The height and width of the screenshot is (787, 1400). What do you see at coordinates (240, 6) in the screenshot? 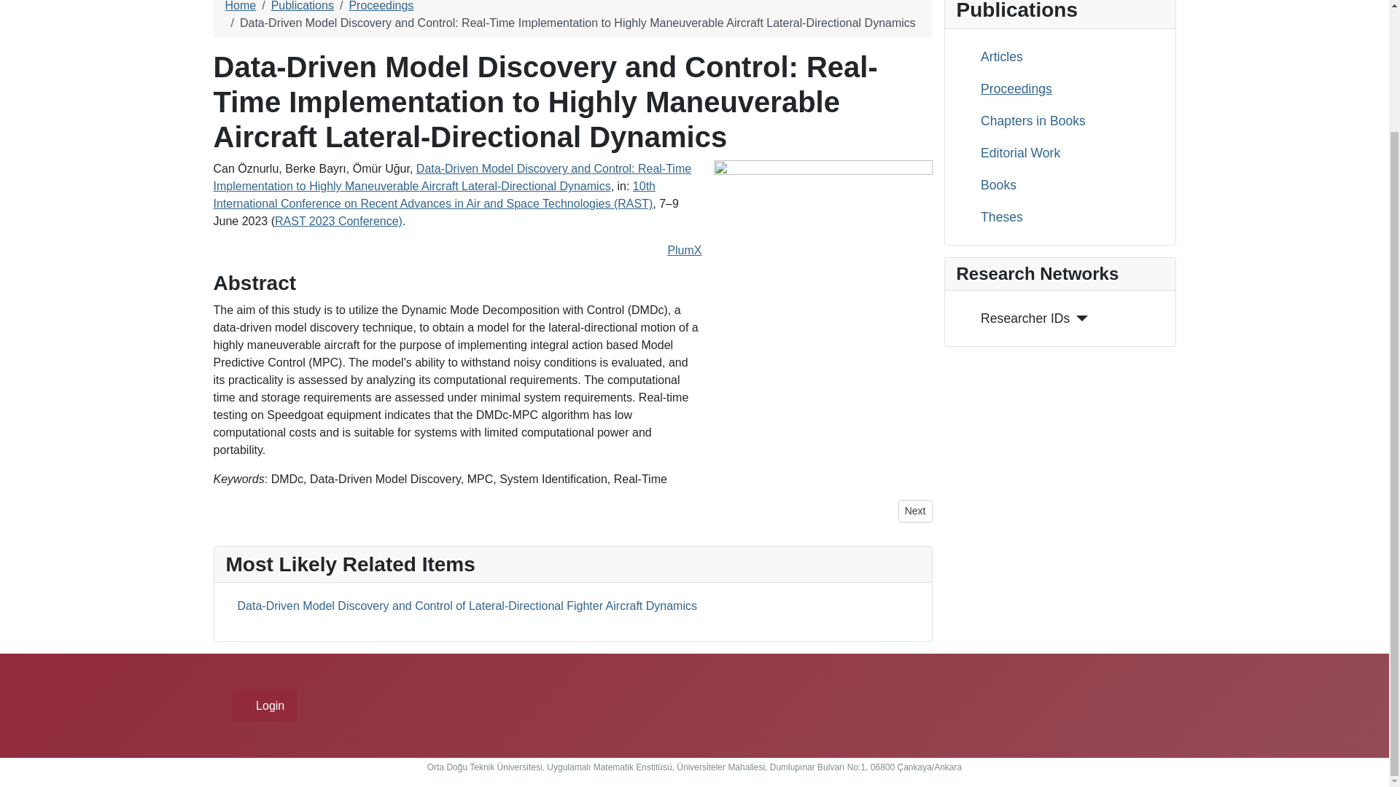
I see `Home` at bounding box center [240, 6].